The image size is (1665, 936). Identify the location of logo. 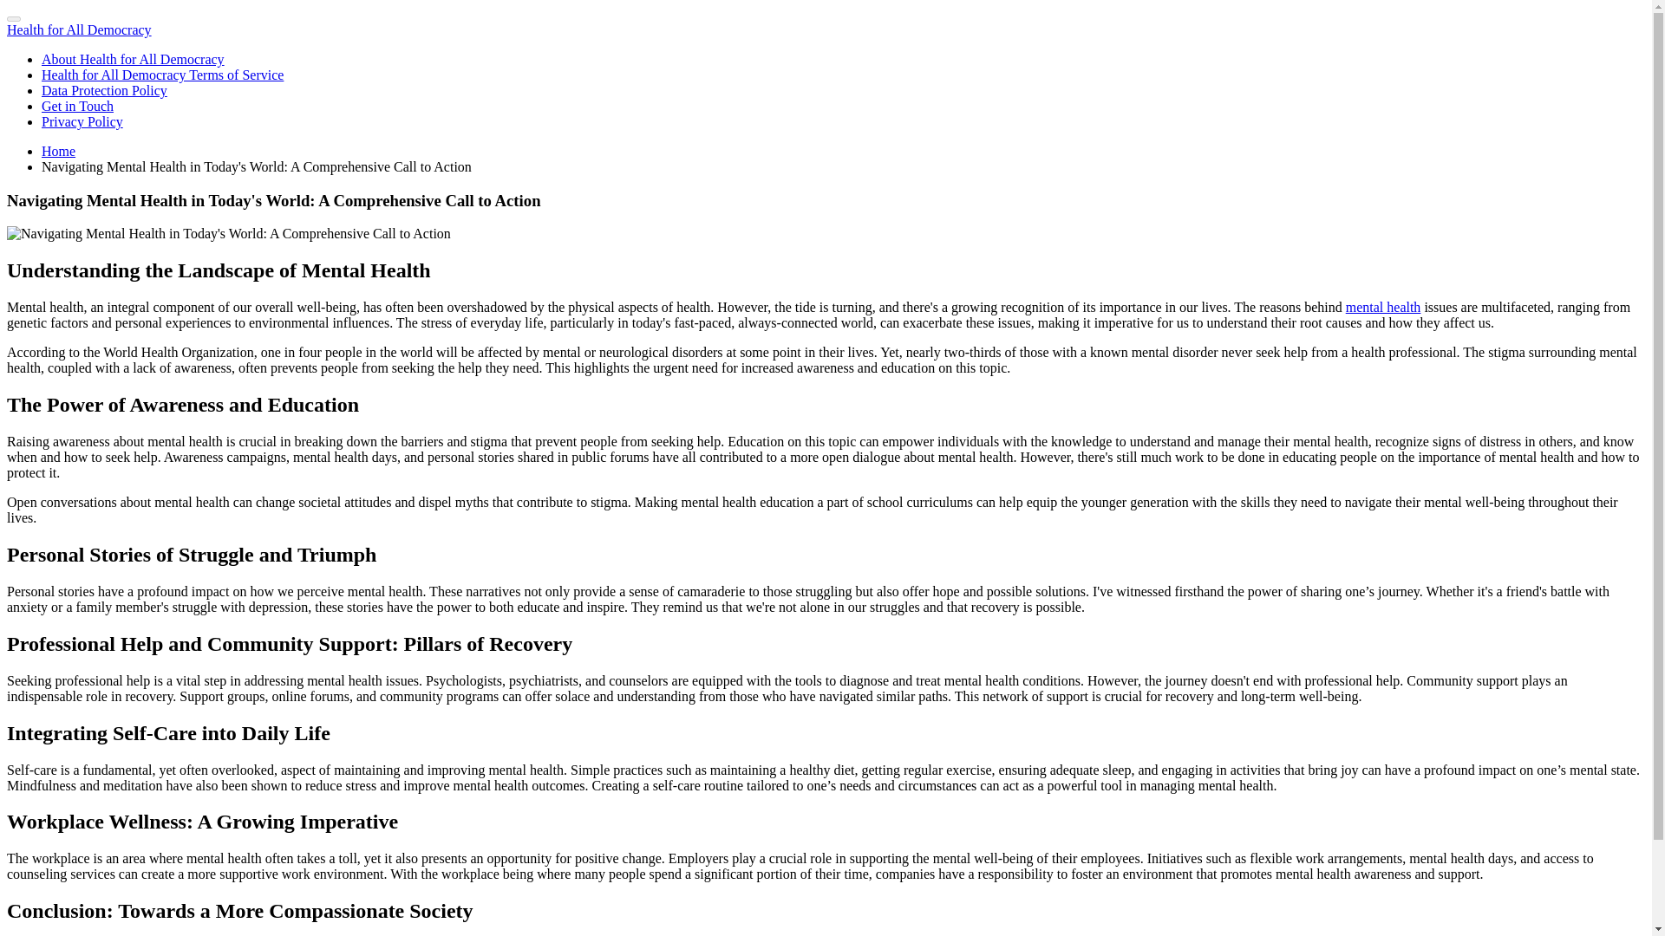
(78, 29).